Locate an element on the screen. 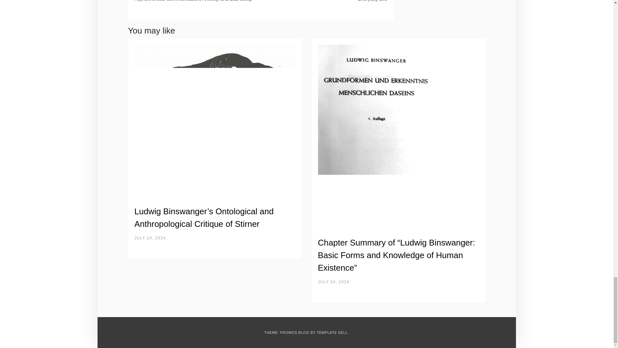 This screenshot has width=618, height=348. TEMPLATE SELL is located at coordinates (332, 333).